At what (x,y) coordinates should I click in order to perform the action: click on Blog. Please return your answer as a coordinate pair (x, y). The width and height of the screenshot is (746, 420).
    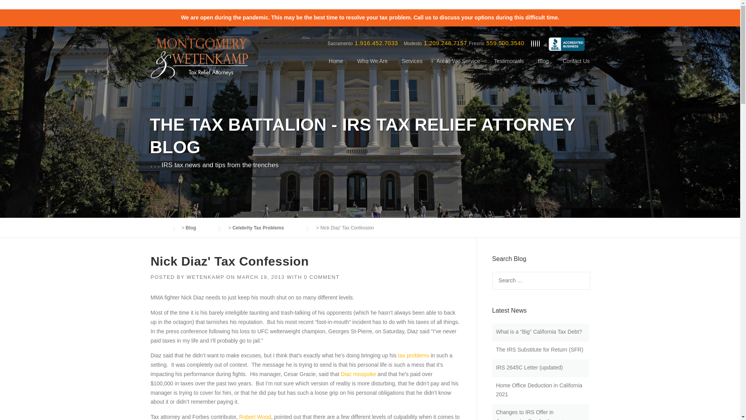
    Looking at the image, I should click on (199, 227).